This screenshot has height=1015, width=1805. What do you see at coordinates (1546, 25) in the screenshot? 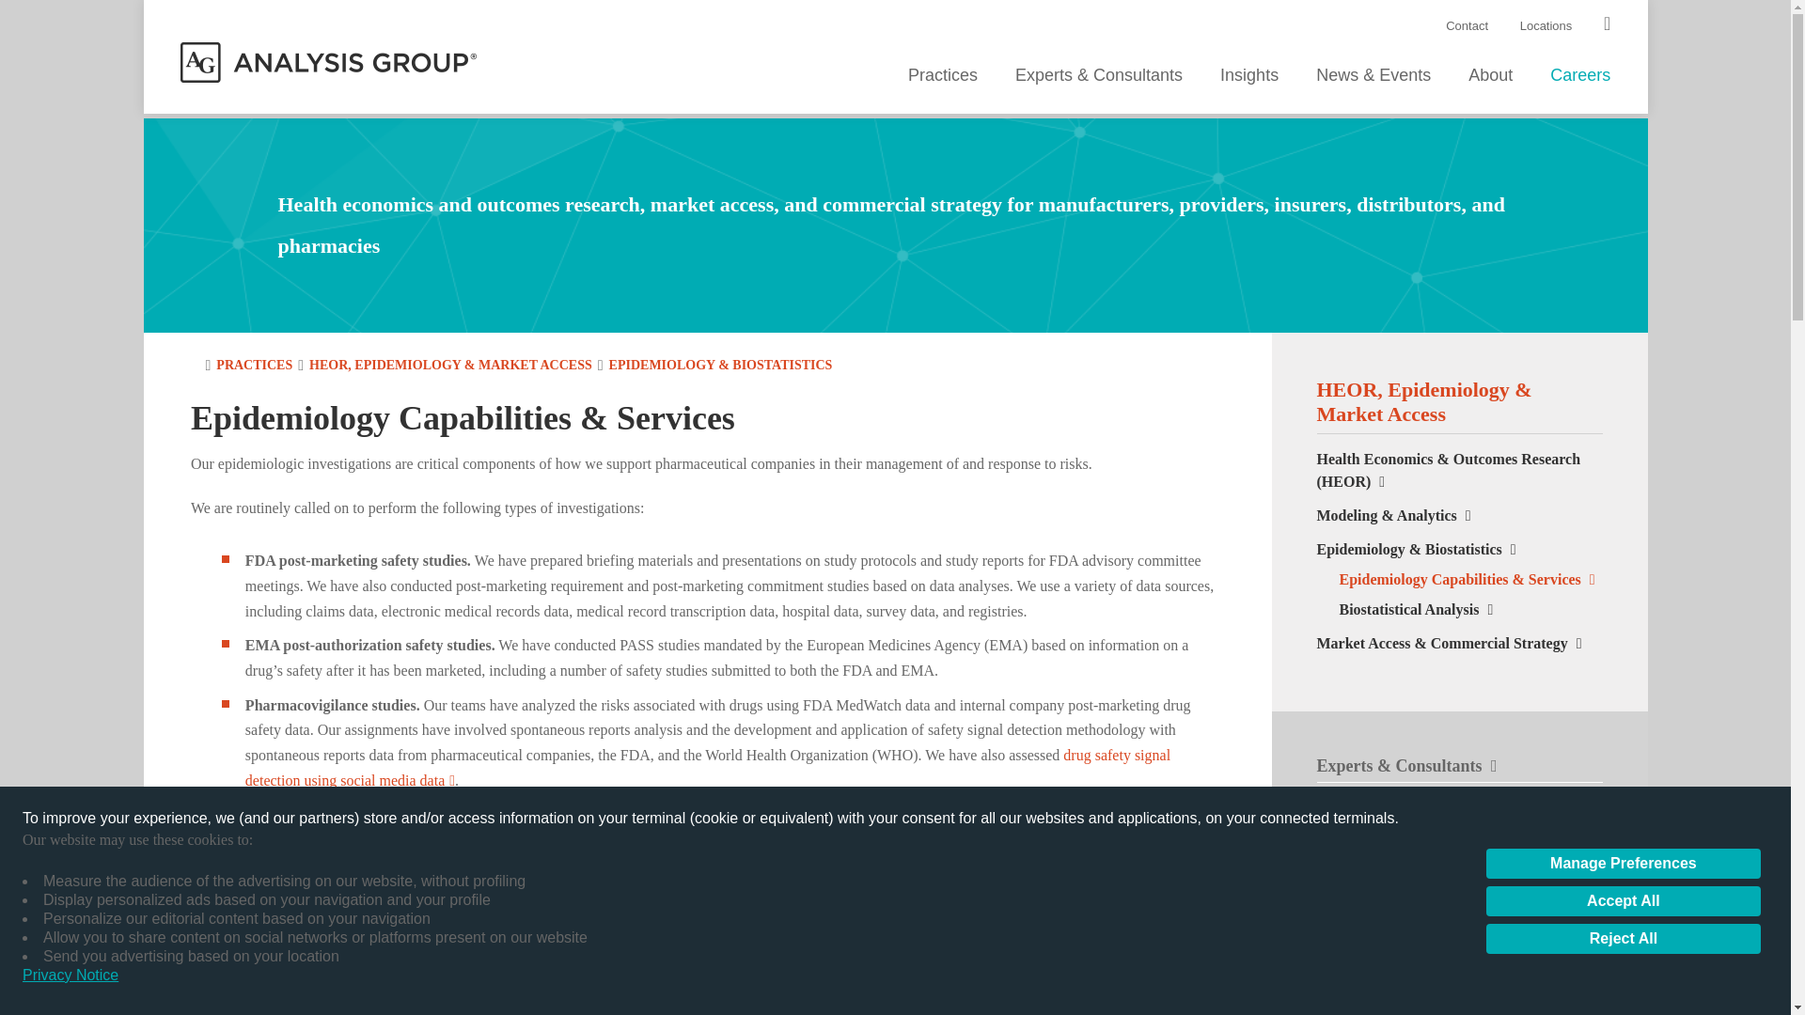
I see `Locations` at bounding box center [1546, 25].